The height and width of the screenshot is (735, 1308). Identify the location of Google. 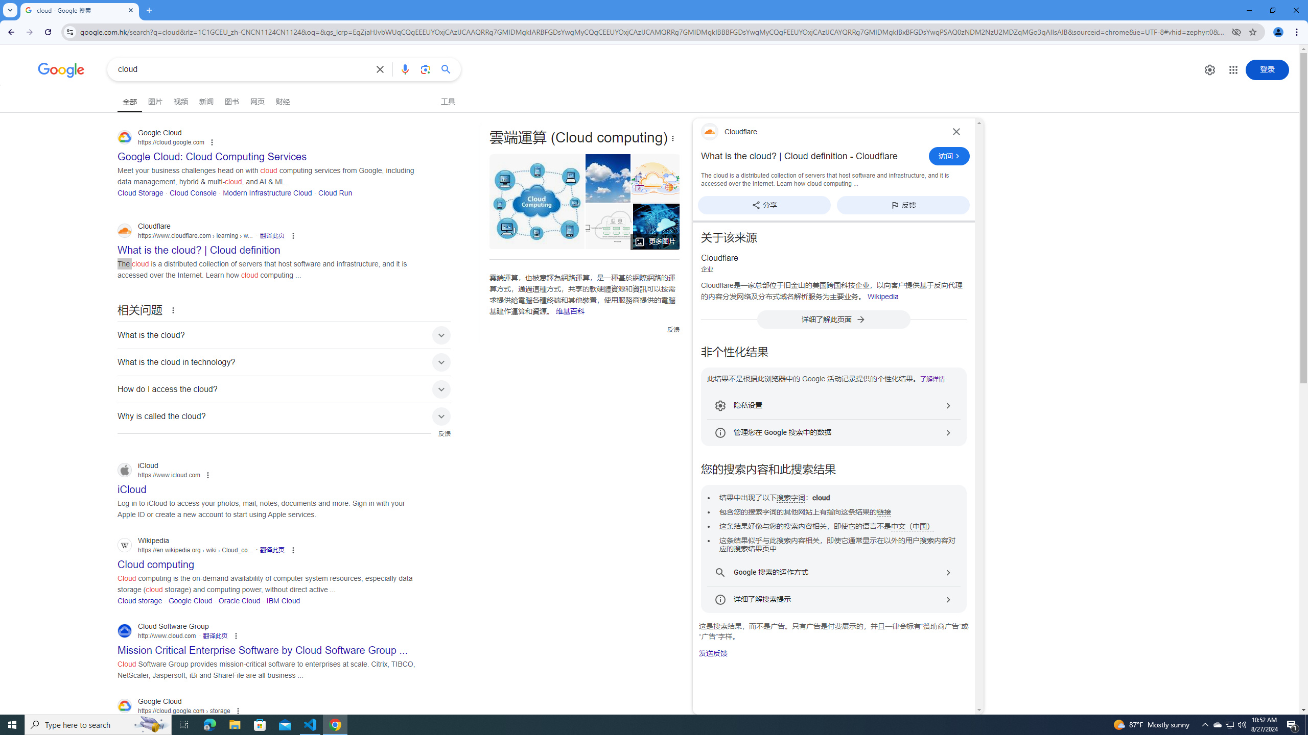
(61, 70).